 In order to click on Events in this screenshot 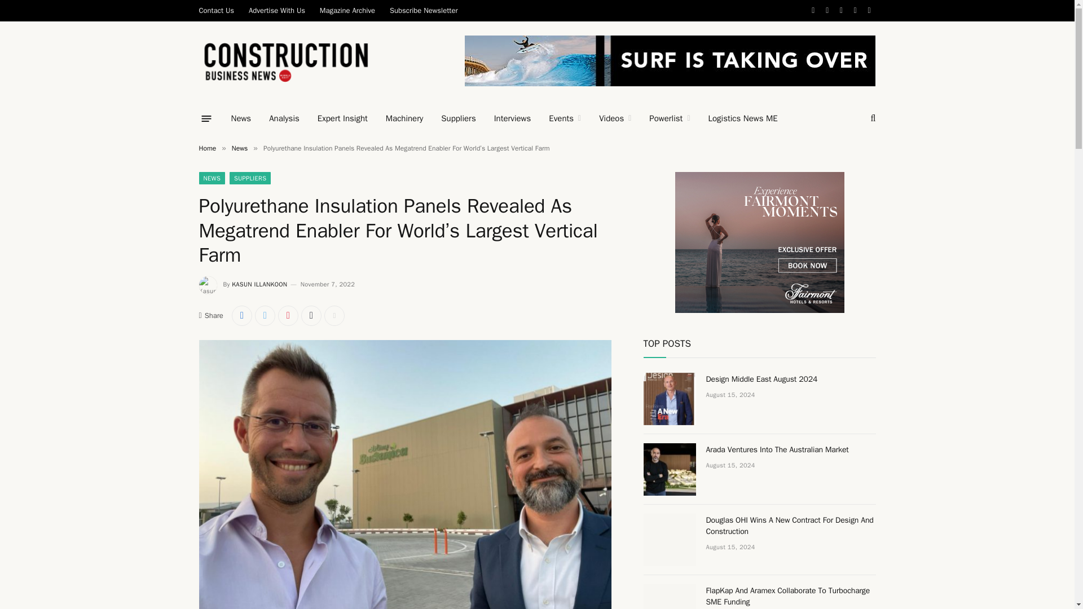, I will do `click(565, 118)`.